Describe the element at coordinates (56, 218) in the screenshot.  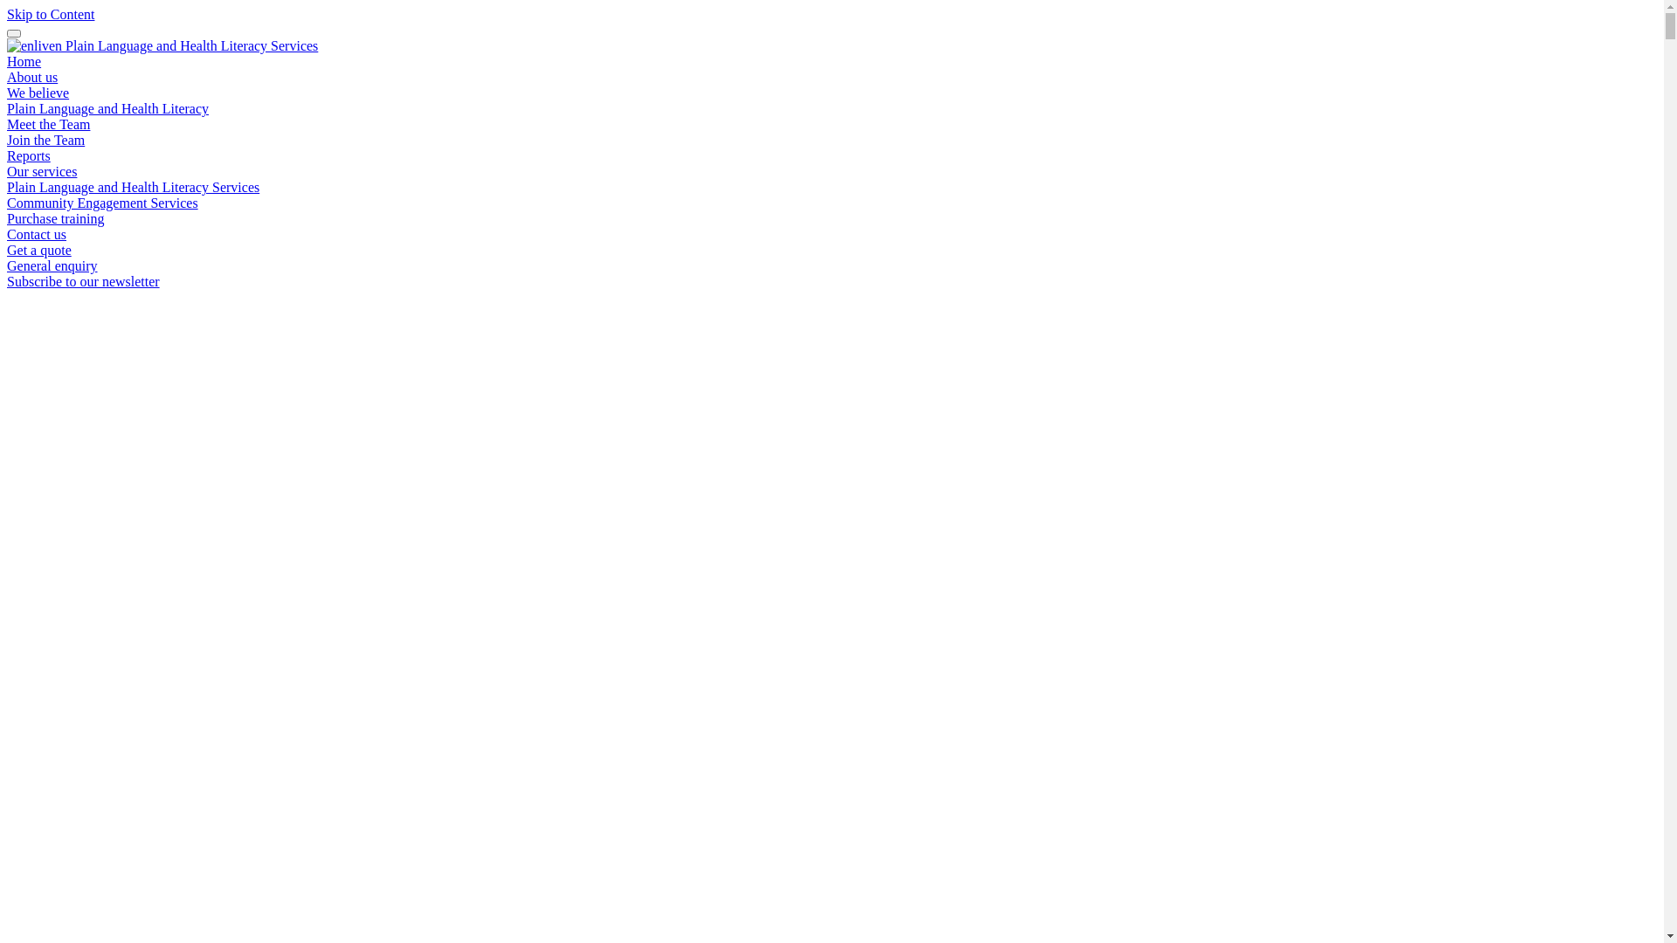
I see `Purchase training` at that location.